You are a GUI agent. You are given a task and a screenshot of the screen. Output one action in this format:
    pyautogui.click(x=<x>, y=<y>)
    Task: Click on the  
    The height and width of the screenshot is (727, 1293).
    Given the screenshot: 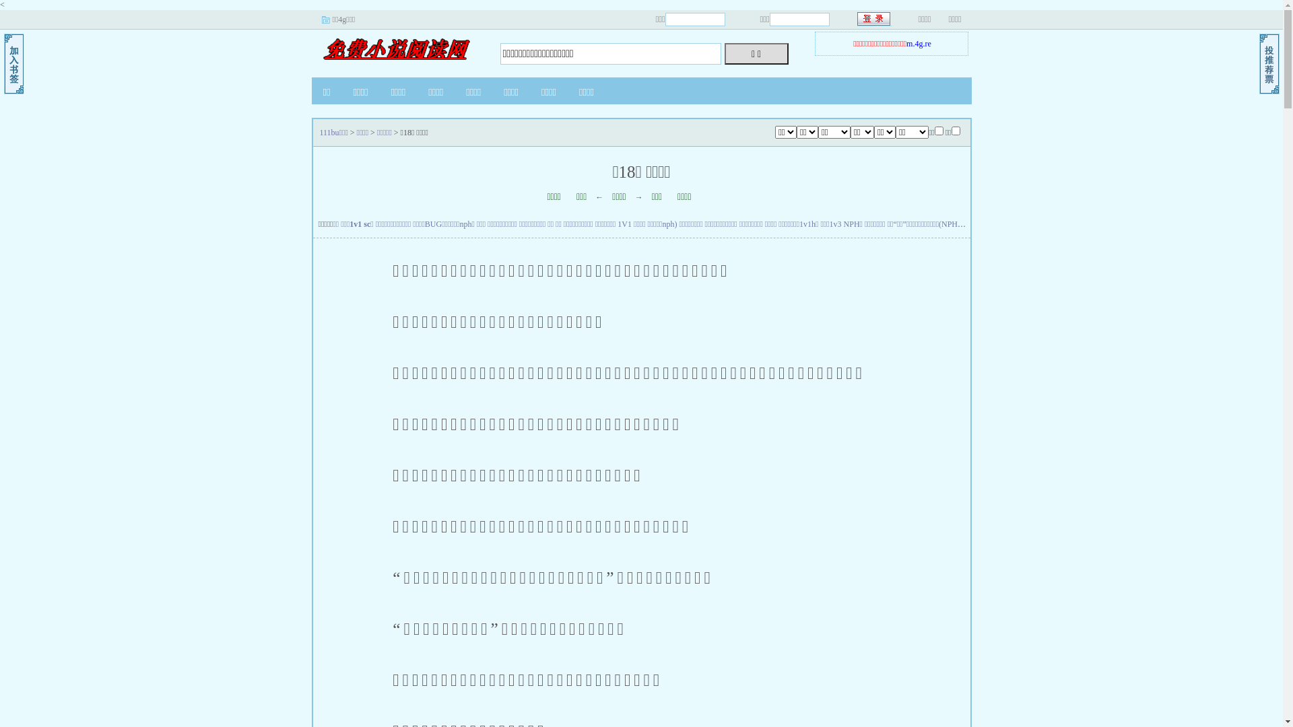 What is the action you would take?
    pyautogui.click(x=874, y=19)
    